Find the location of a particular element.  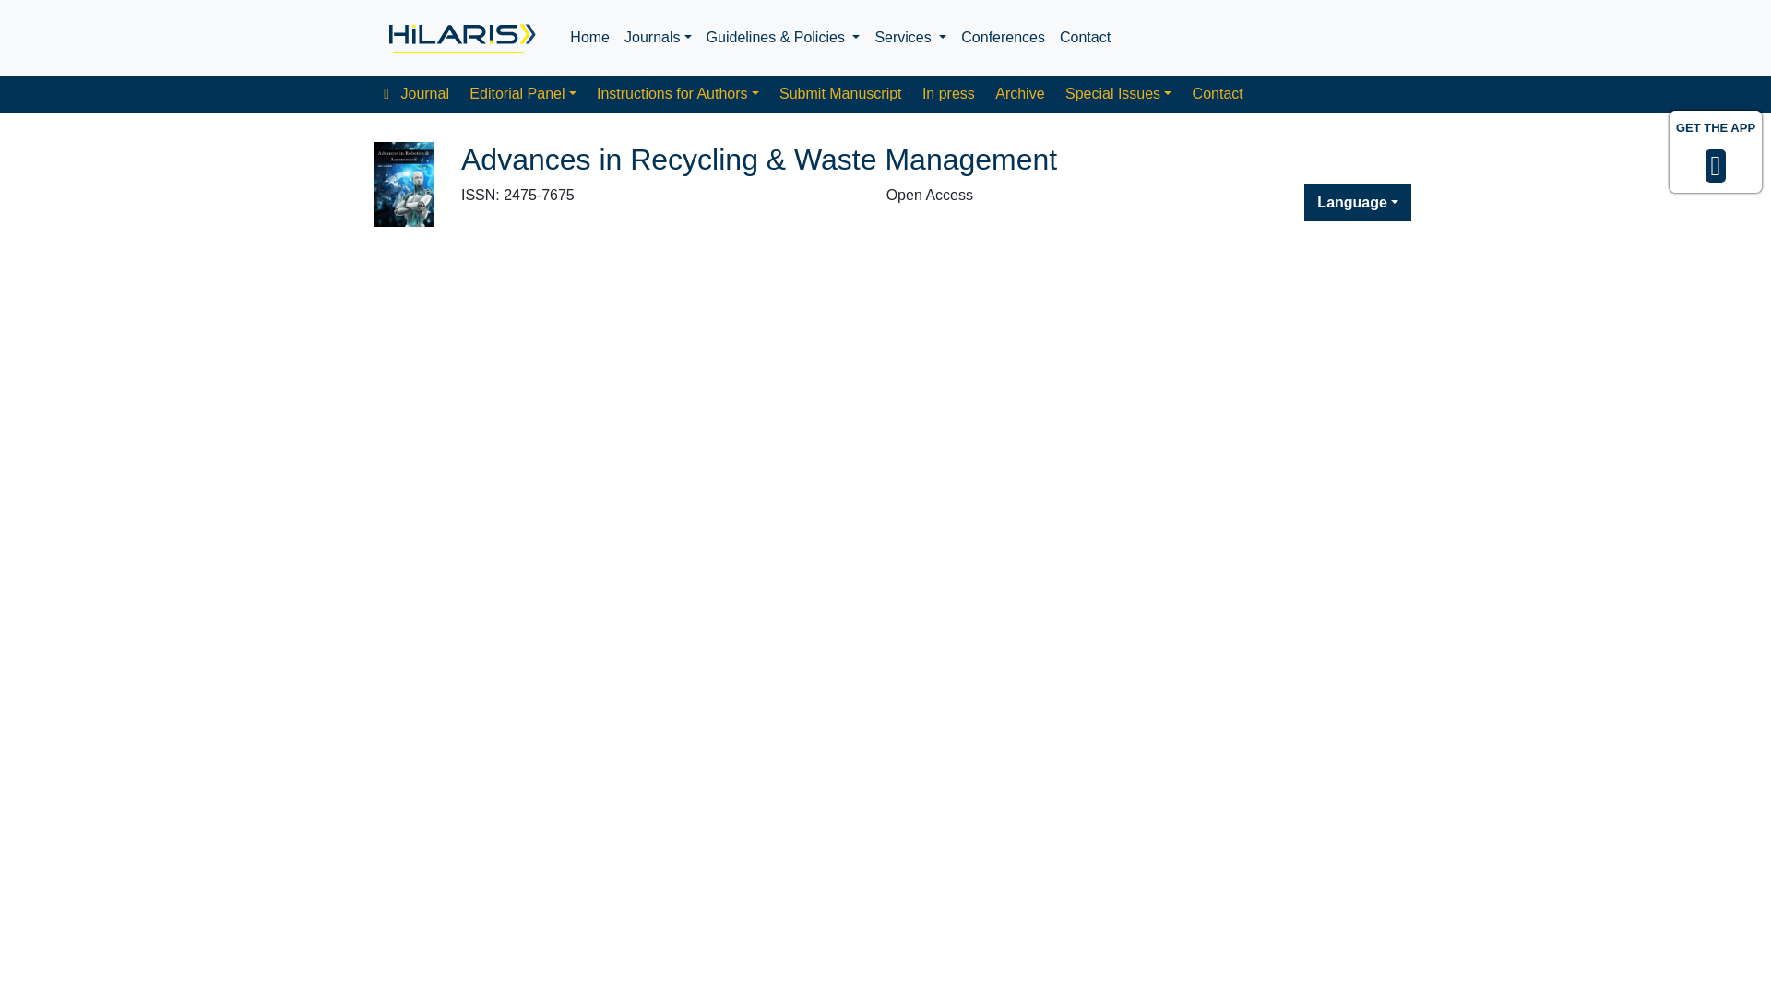

Services is located at coordinates (910, 37).